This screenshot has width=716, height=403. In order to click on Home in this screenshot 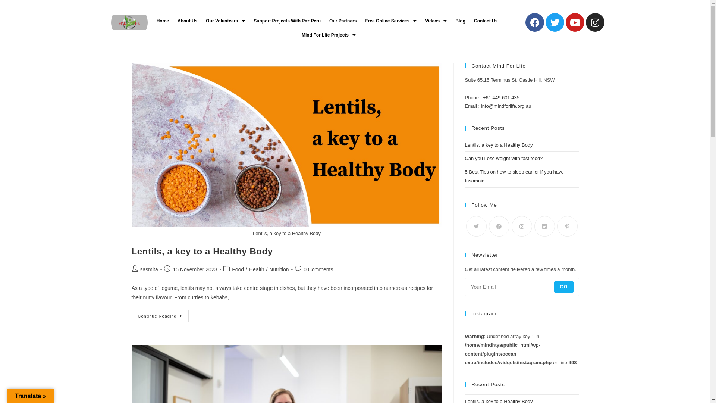, I will do `click(163, 21)`.